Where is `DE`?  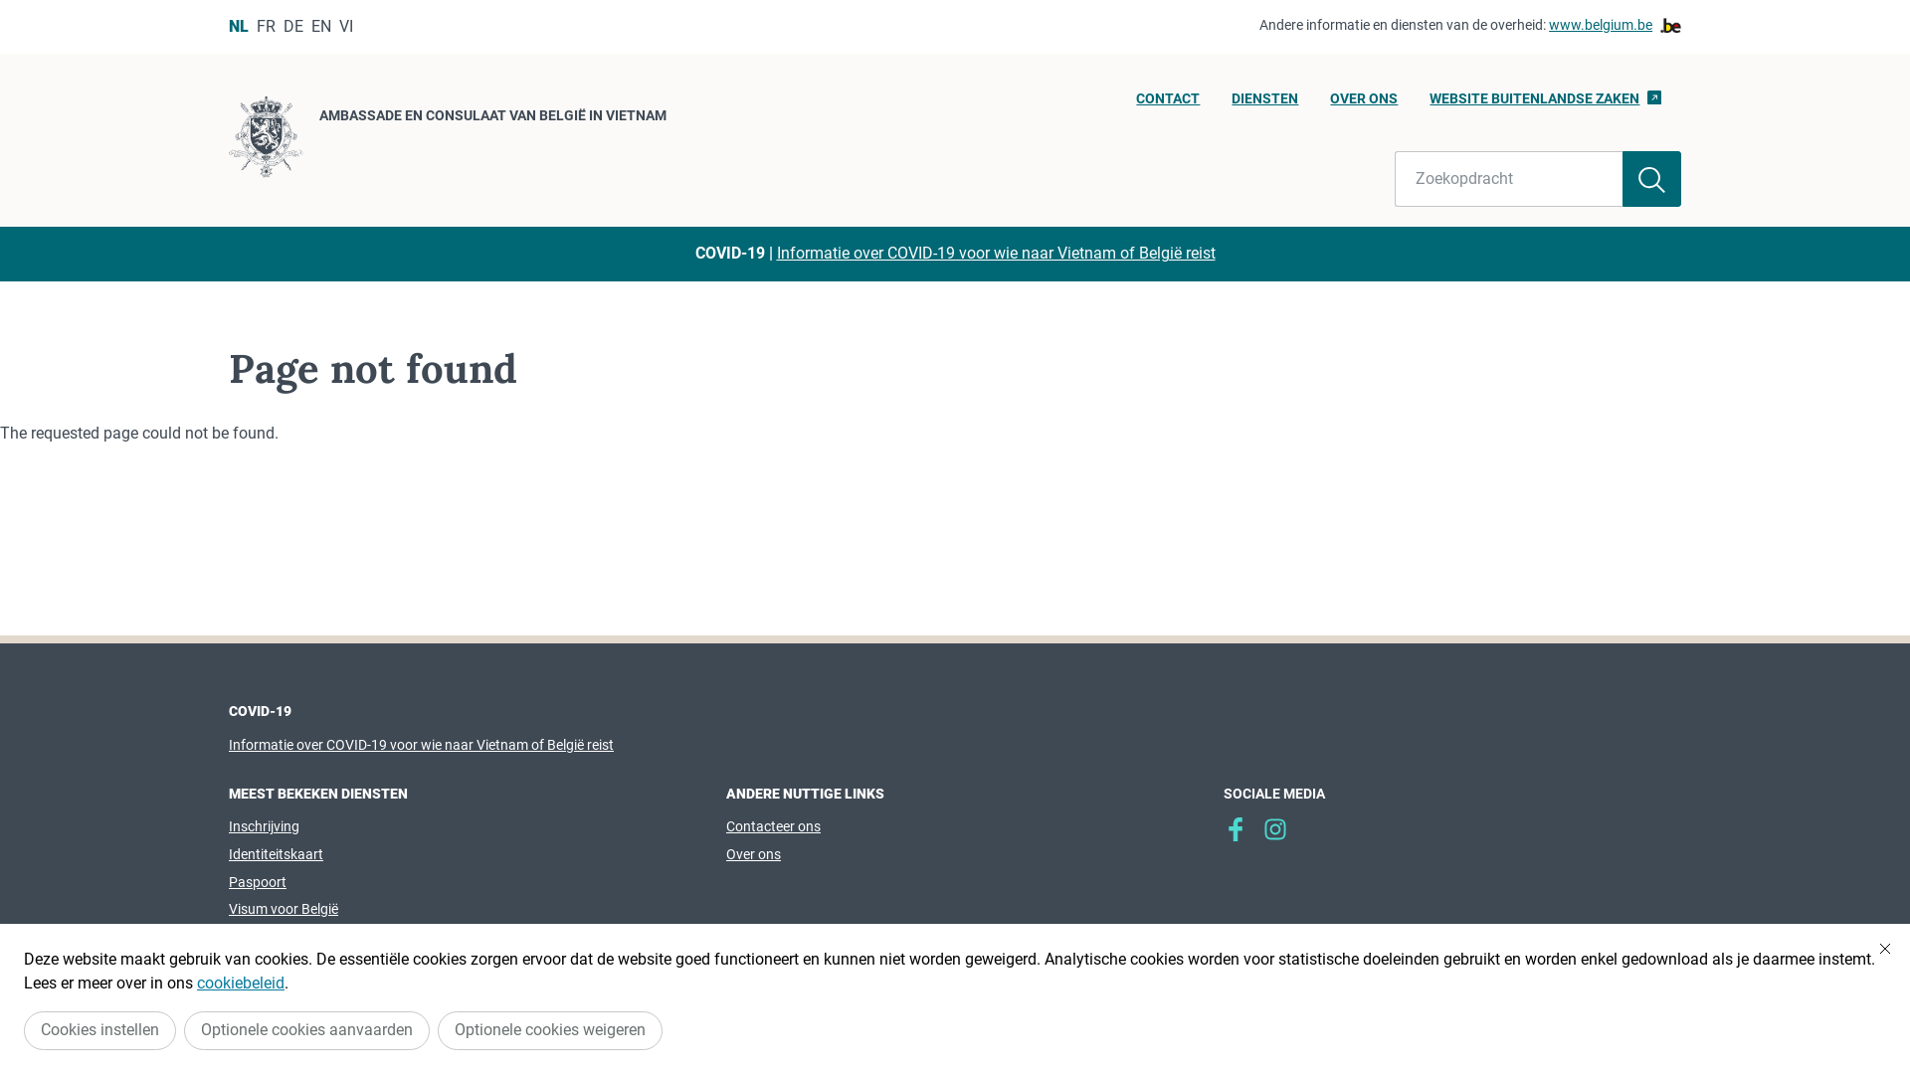
DE is located at coordinates (293, 26).